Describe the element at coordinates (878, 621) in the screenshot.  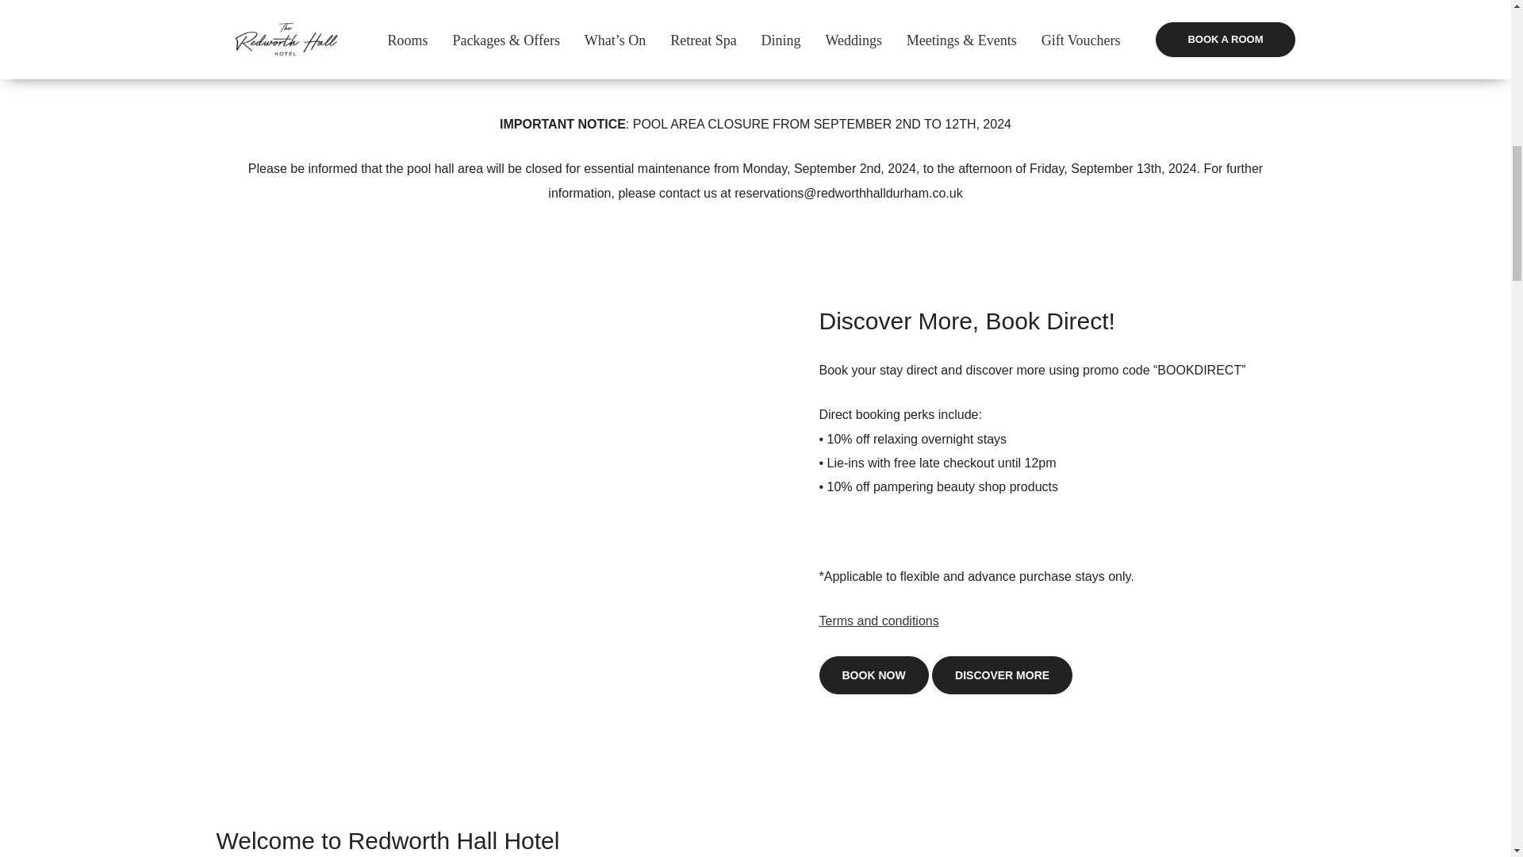
I see `Terms and conditions` at that location.